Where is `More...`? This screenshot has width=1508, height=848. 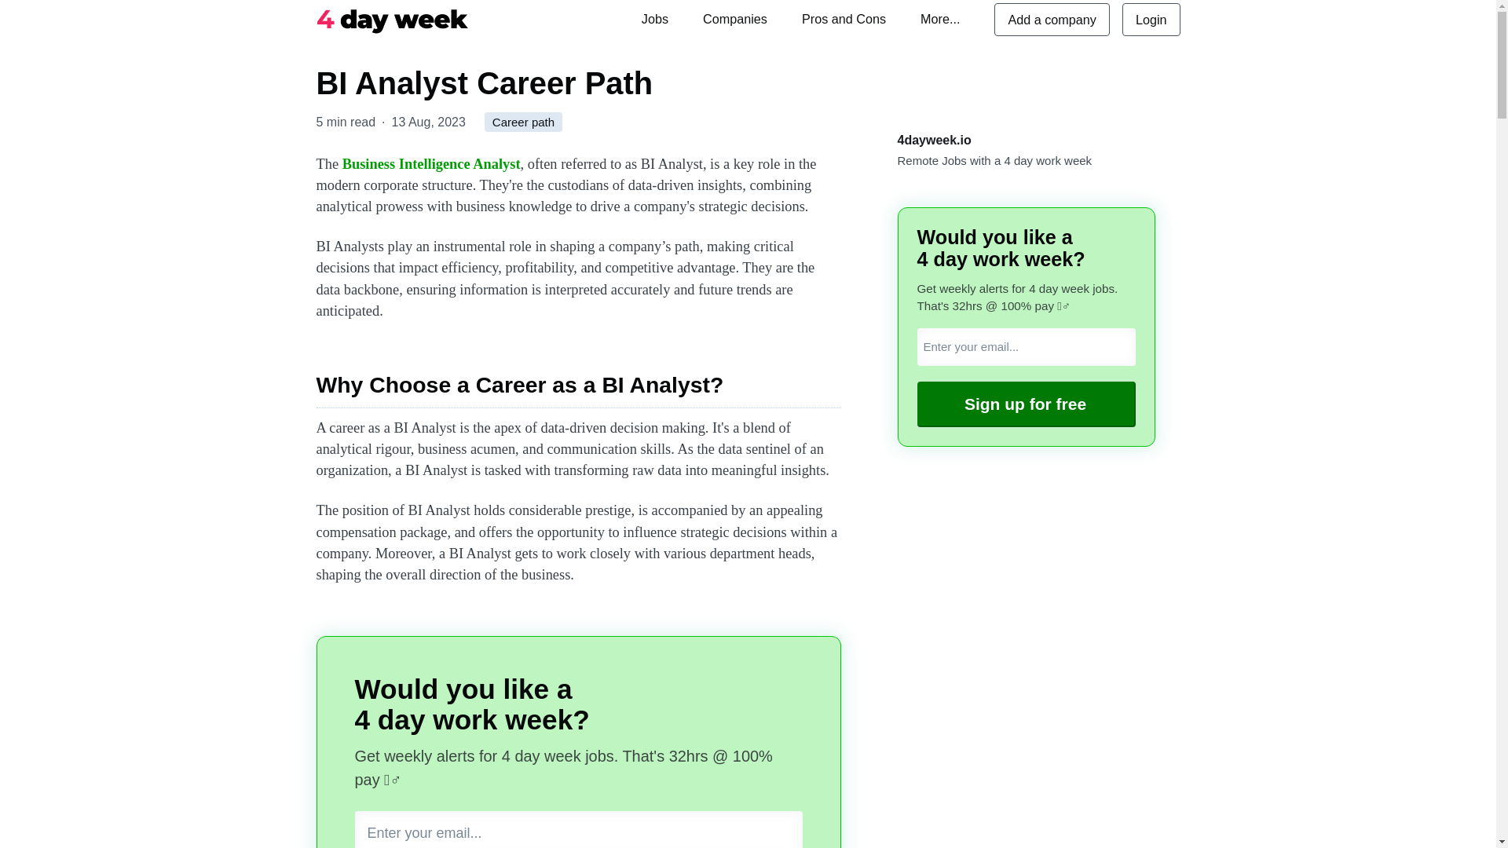 More... is located at coordinates (939, 19).